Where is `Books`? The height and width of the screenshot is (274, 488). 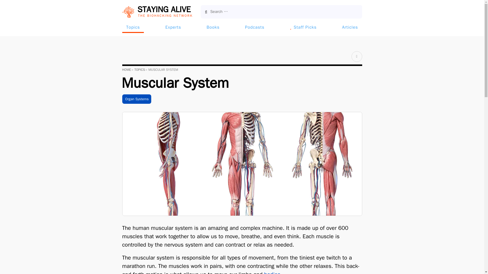 Books is located at coordinates (213, 27).